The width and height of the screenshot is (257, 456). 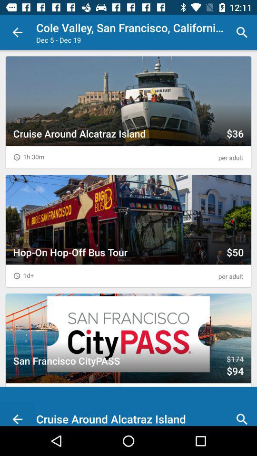 I want to click on select the third image, so click(x=128, y=350).